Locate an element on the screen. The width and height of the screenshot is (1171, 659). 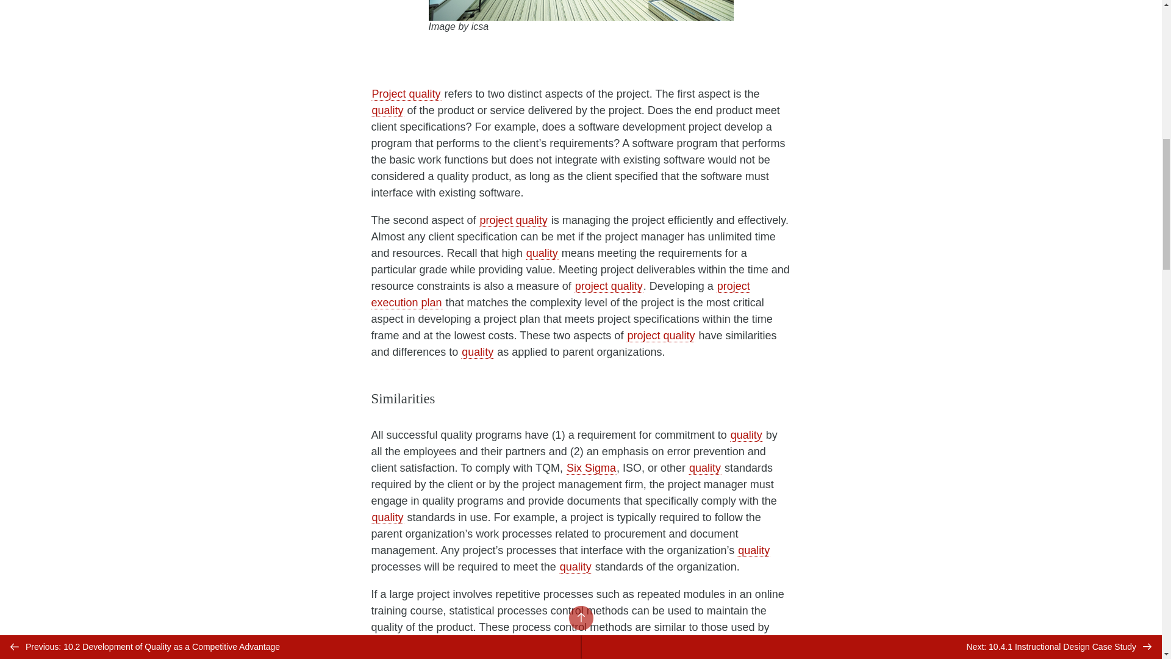
process managers is located at coordinates (417, 643).